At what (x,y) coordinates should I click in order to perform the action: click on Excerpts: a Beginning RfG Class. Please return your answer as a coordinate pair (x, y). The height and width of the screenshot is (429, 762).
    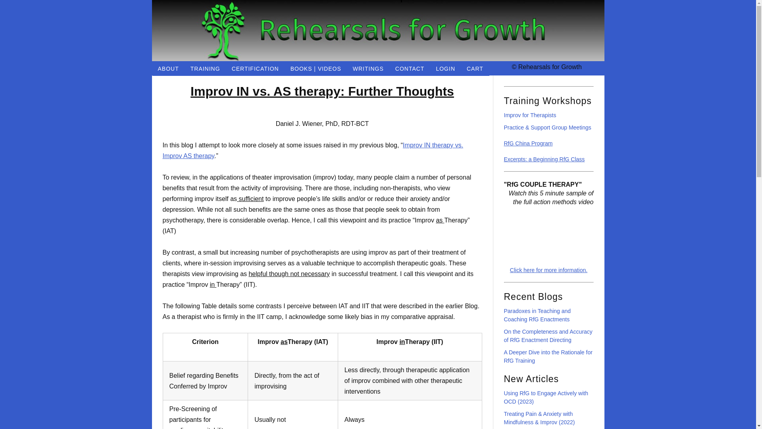
    Looking at the image, I should click on (545, 159).